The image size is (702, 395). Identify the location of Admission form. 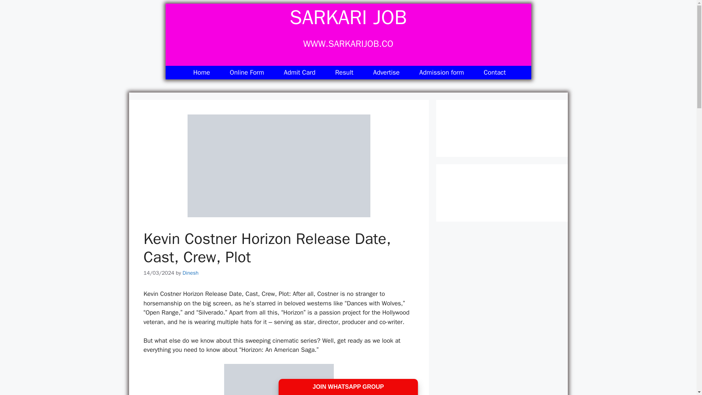
(442, 72).